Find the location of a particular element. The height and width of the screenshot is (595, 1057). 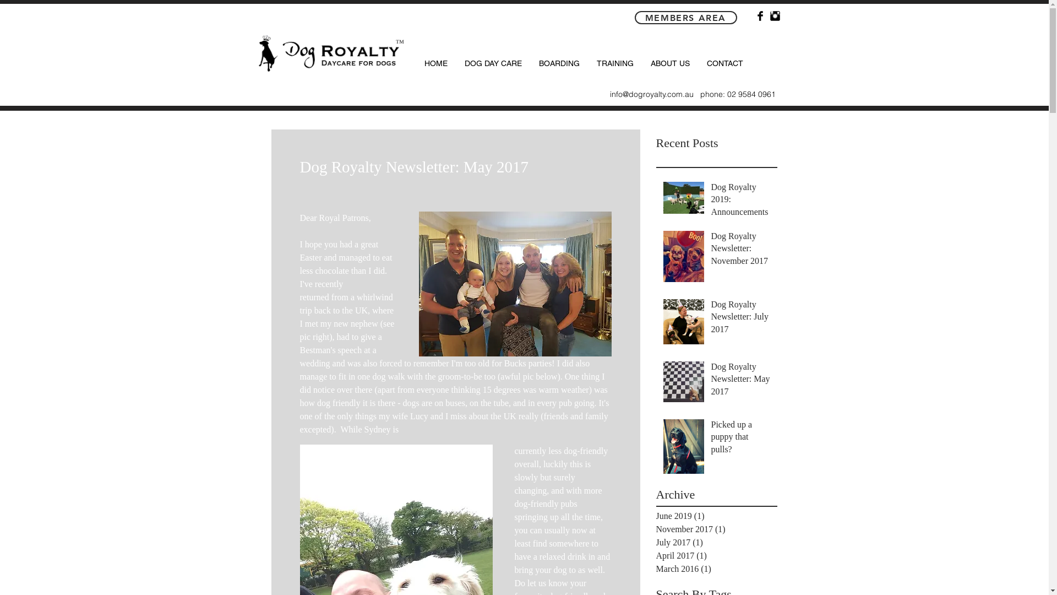

June 2019 (1) is located at coordinates (714, 516).